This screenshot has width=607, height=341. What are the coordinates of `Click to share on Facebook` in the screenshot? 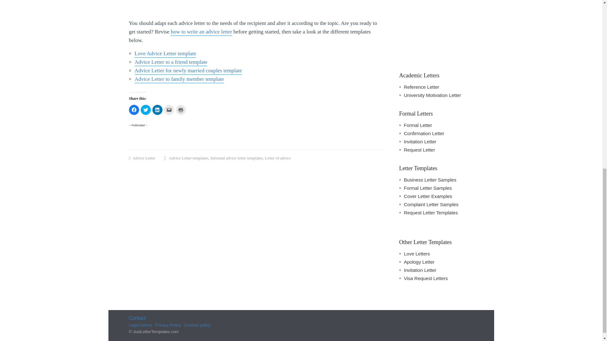 It's located at (134, 110).